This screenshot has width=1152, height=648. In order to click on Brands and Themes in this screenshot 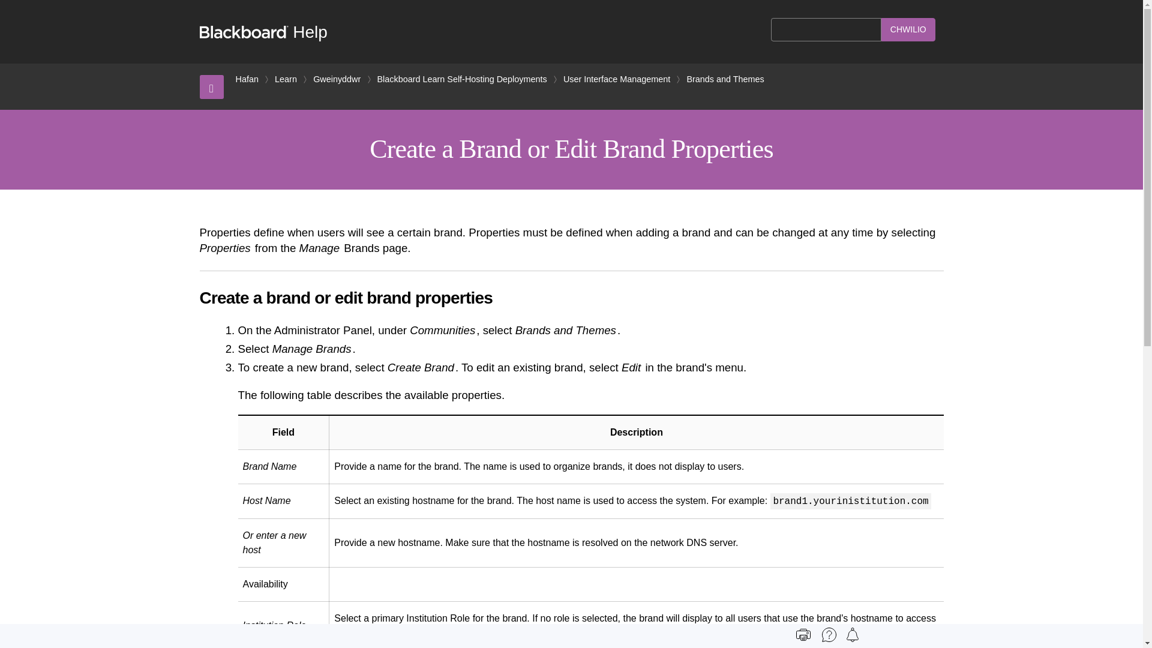, I will do `click(725, 79)`.